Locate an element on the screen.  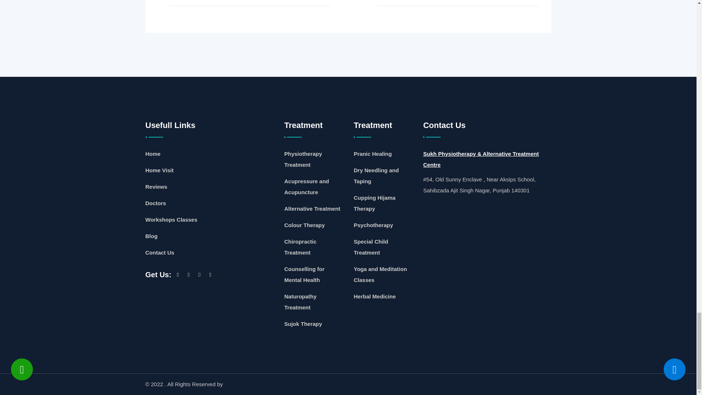
Home is located at coordinates (153, 154).